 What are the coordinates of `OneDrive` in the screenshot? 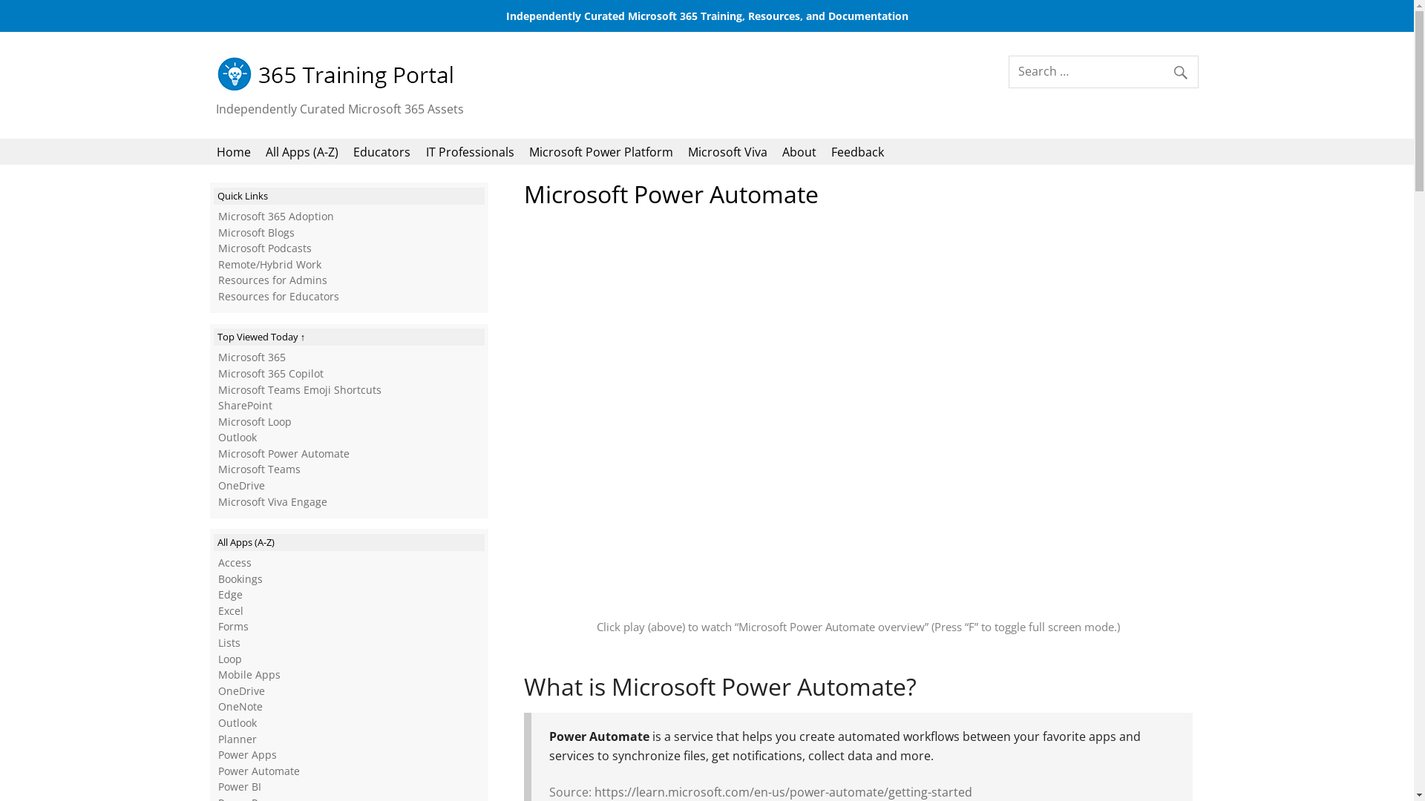 It's located at (242, 691).